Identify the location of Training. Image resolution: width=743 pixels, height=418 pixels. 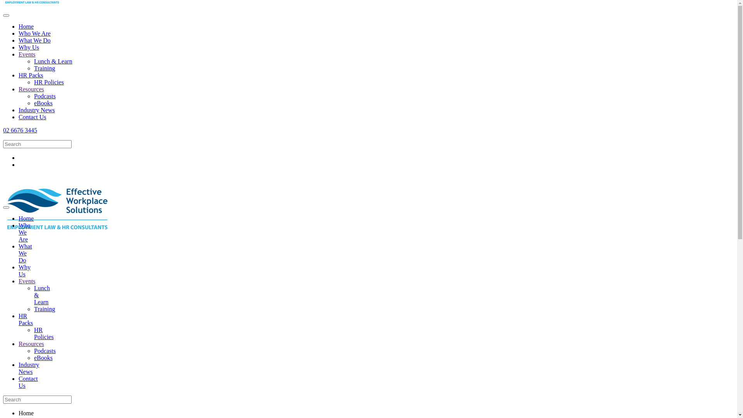
(45, 309).